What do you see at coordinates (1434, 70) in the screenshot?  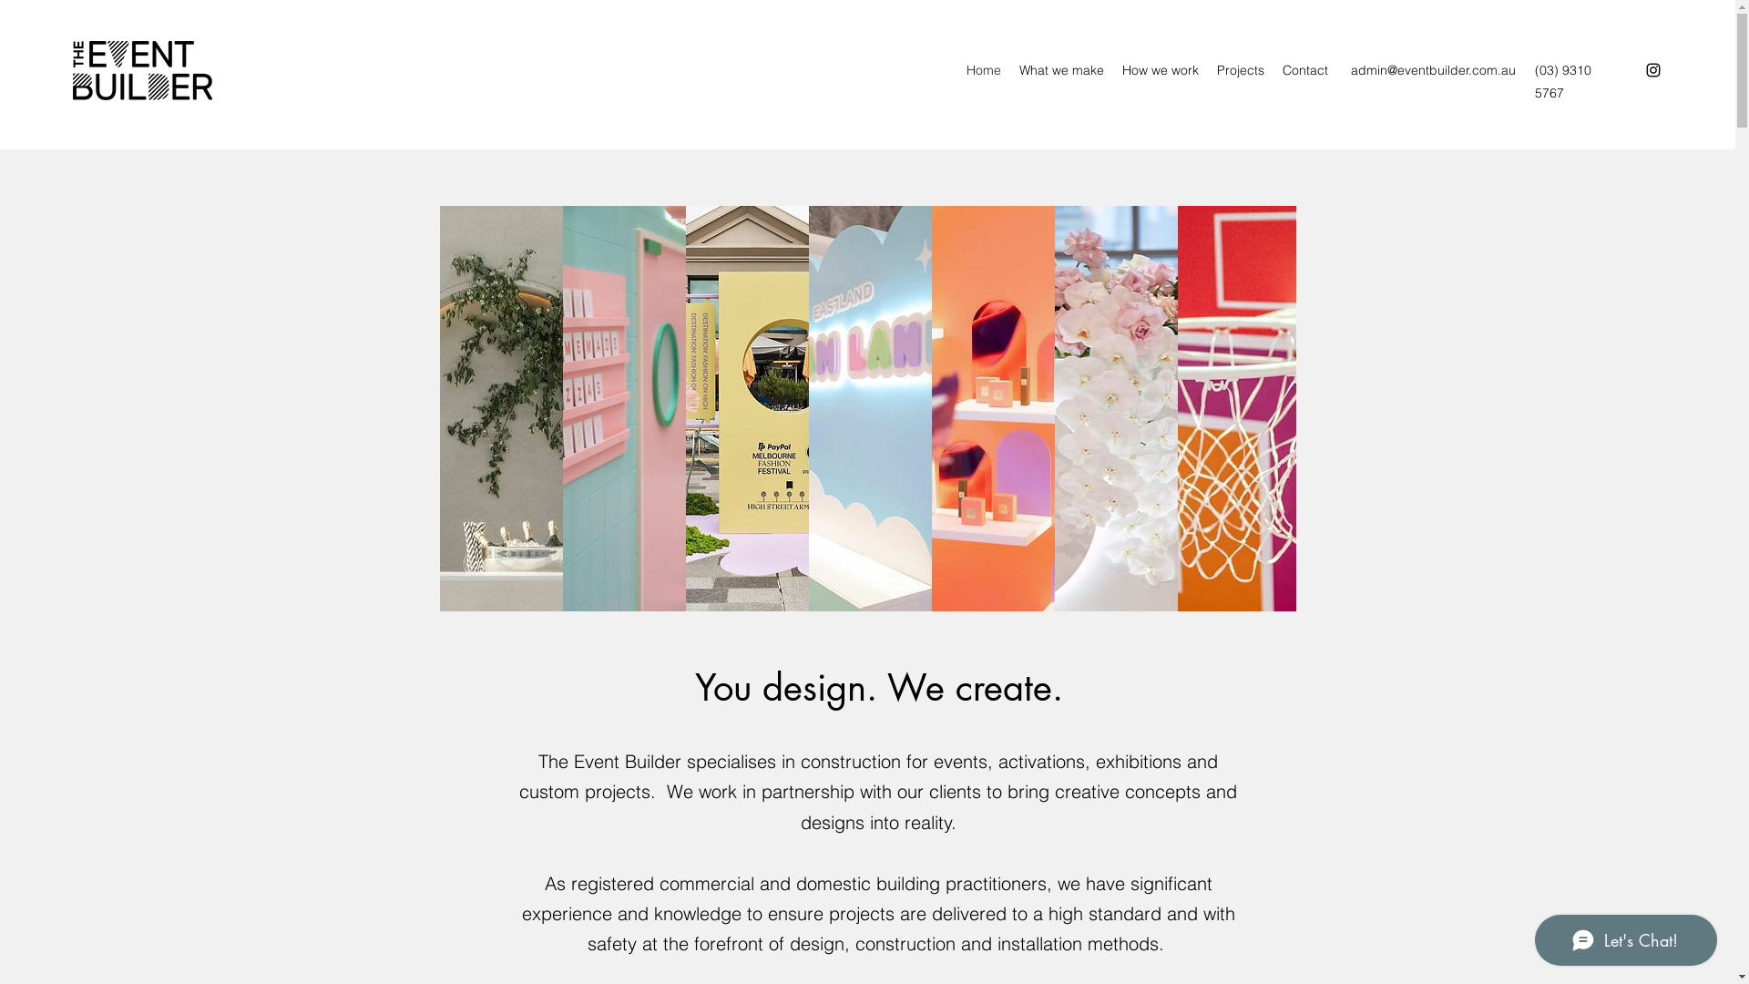 I see `admin@eventbuilder.com.au` at bounding box center [1434, 70].